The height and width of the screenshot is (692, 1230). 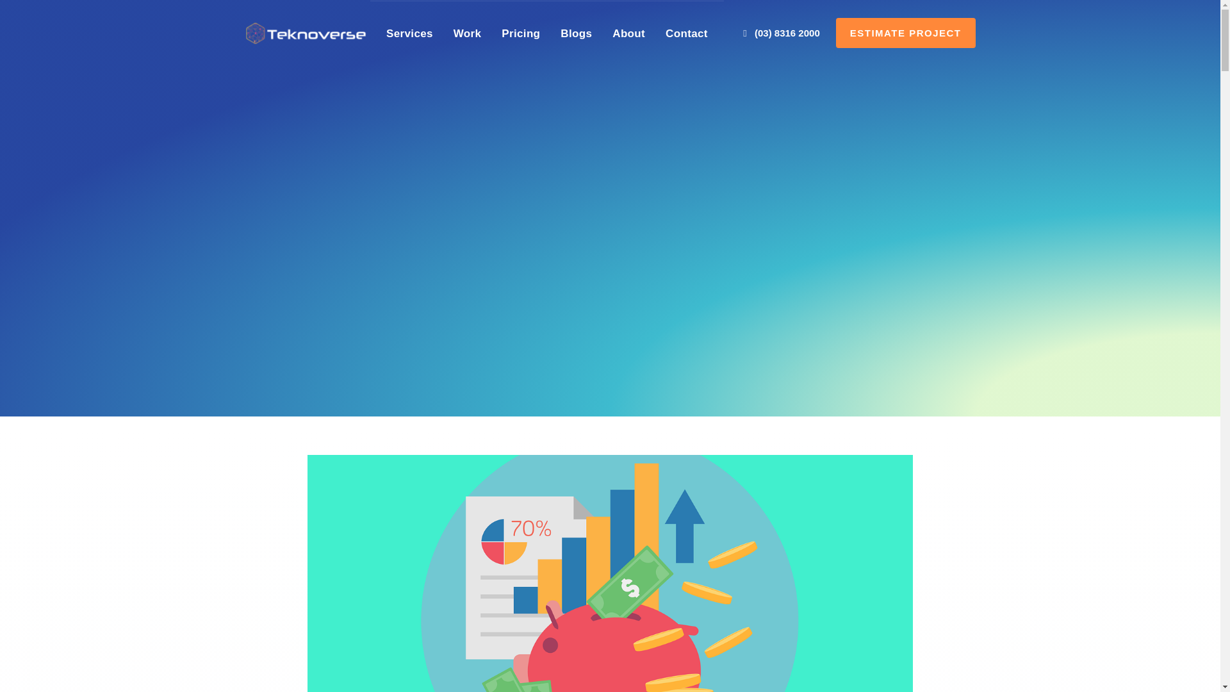 I want to click on Our Work, so click(x=520, y=33).